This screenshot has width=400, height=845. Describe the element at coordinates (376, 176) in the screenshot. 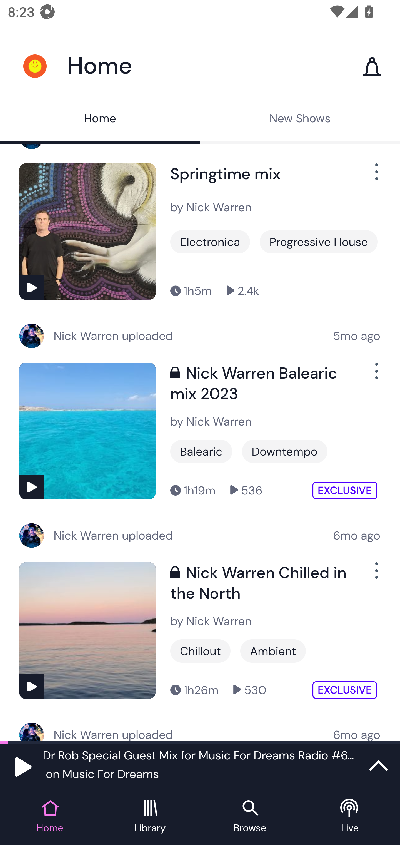

I see `Show Options Menu Button` at that location.